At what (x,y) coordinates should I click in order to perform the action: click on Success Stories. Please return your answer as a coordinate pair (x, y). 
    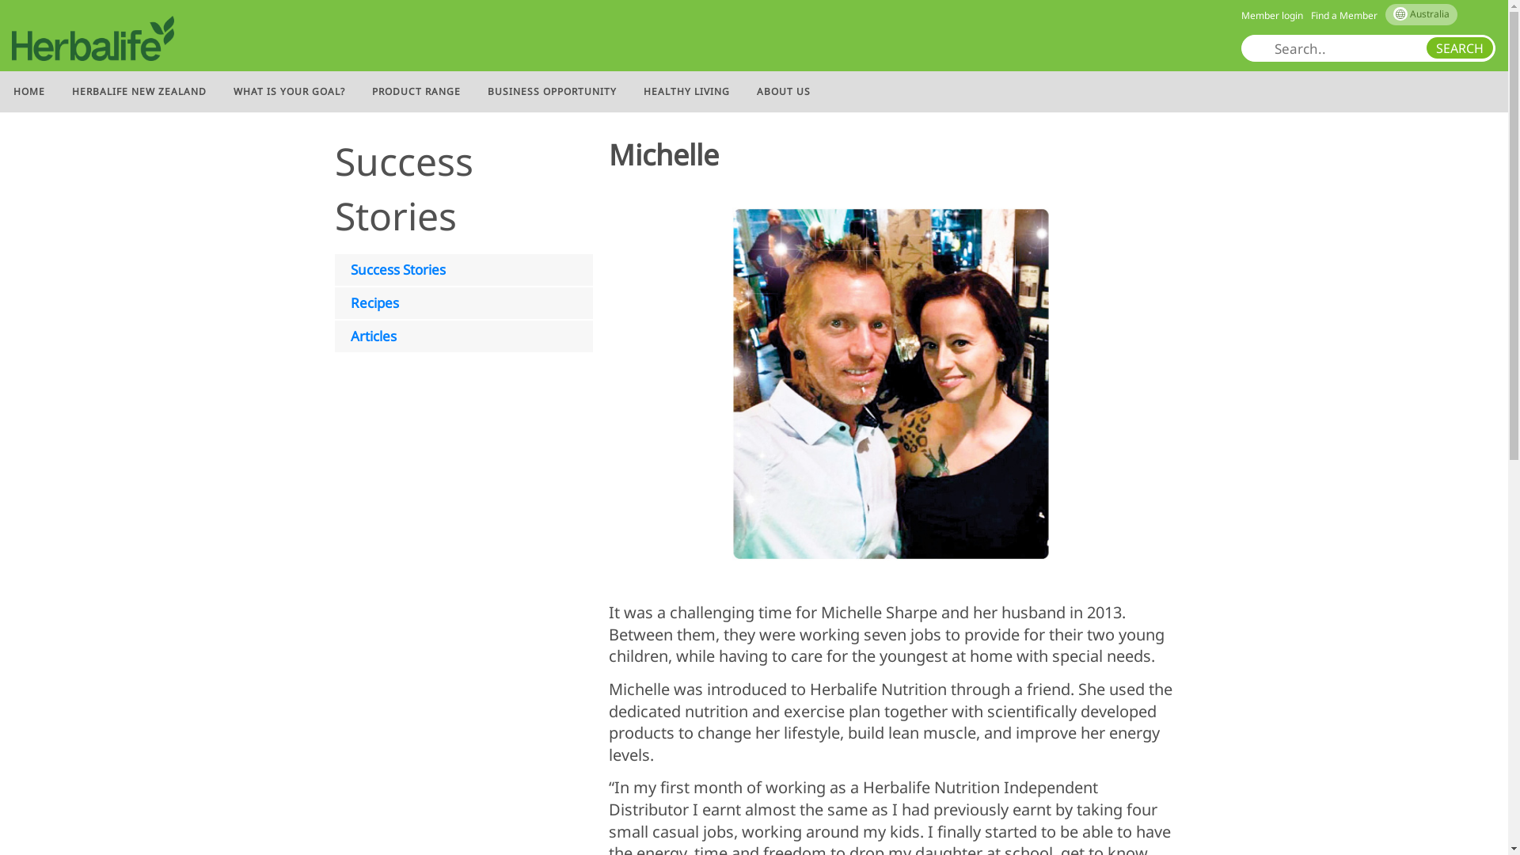
    Looking at the image, I should click on (464, 270).